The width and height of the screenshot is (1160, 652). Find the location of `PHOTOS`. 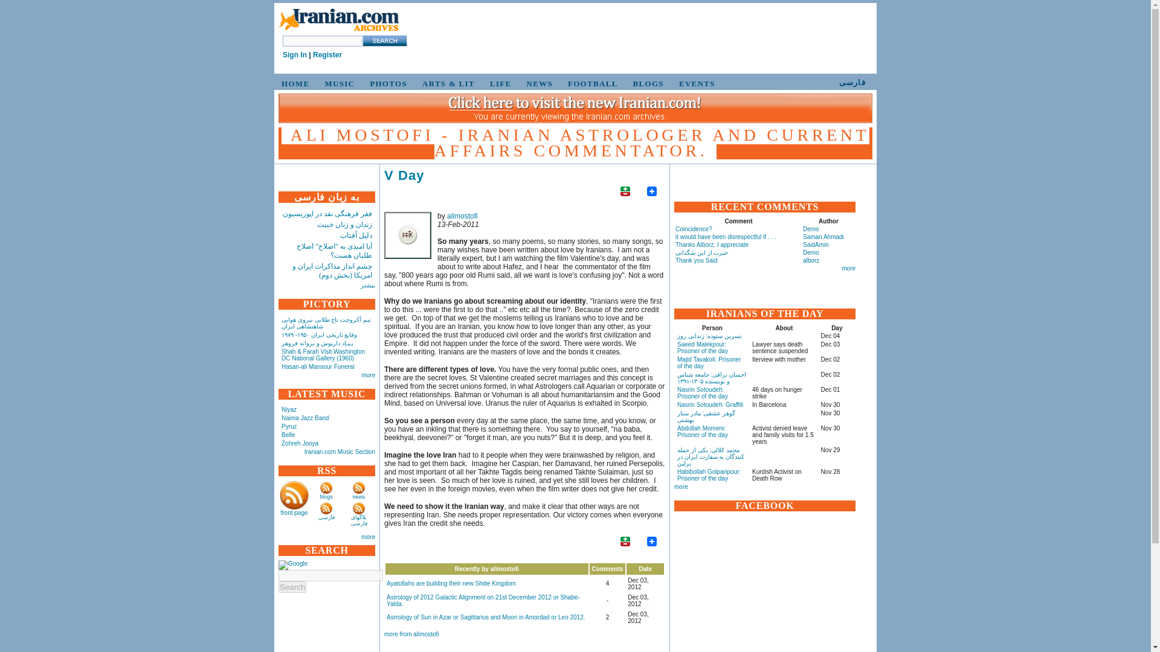

PHOTOS is located at coordinates (386, 83).